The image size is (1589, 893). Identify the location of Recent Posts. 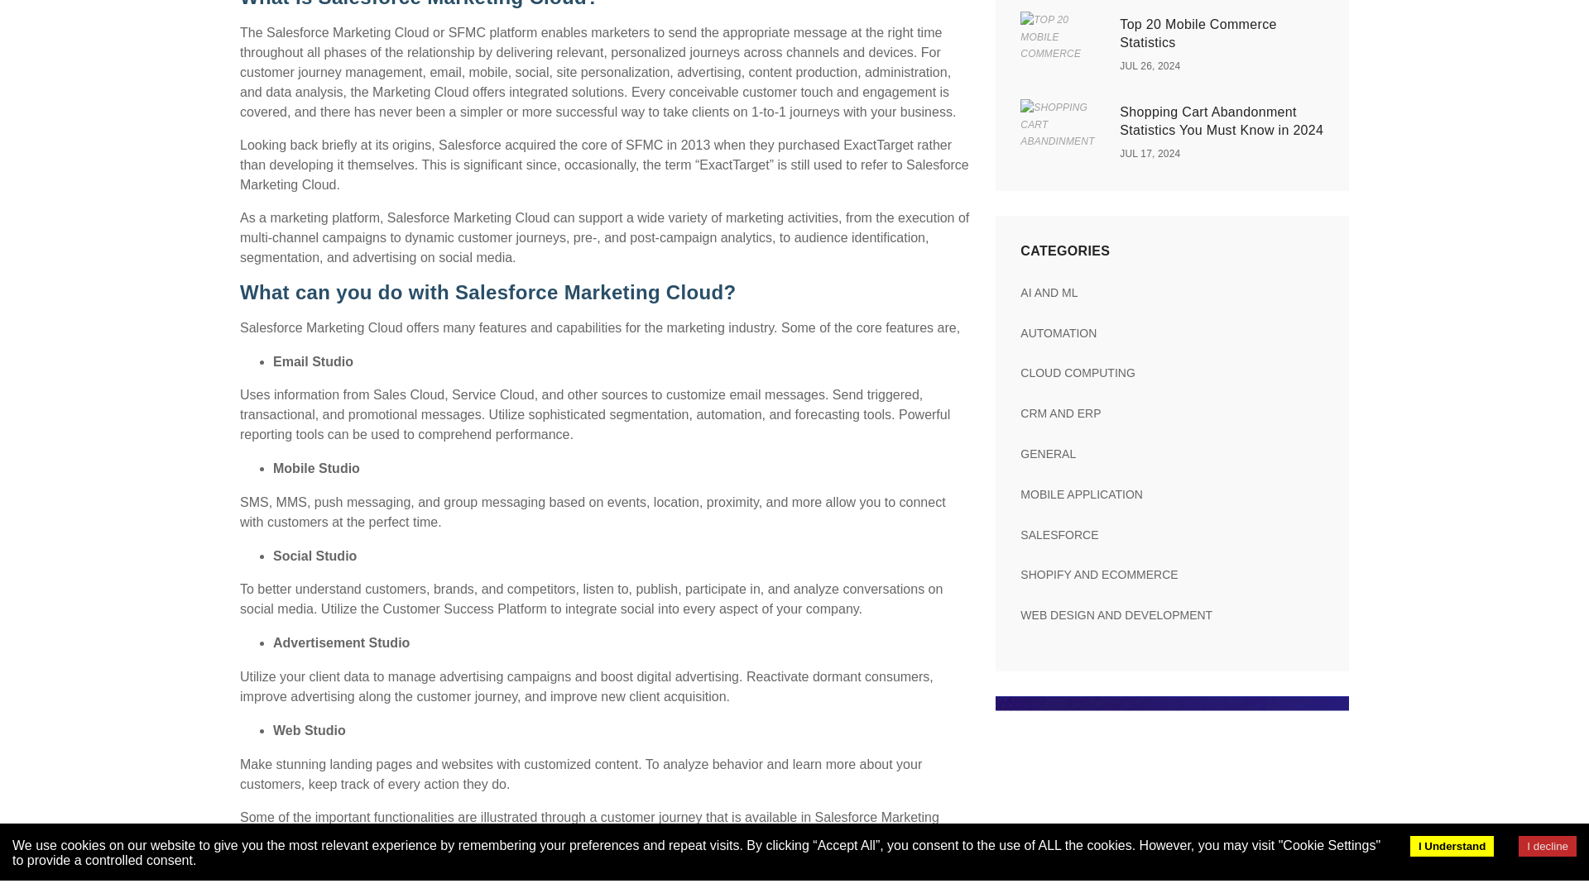
(1172, 494).